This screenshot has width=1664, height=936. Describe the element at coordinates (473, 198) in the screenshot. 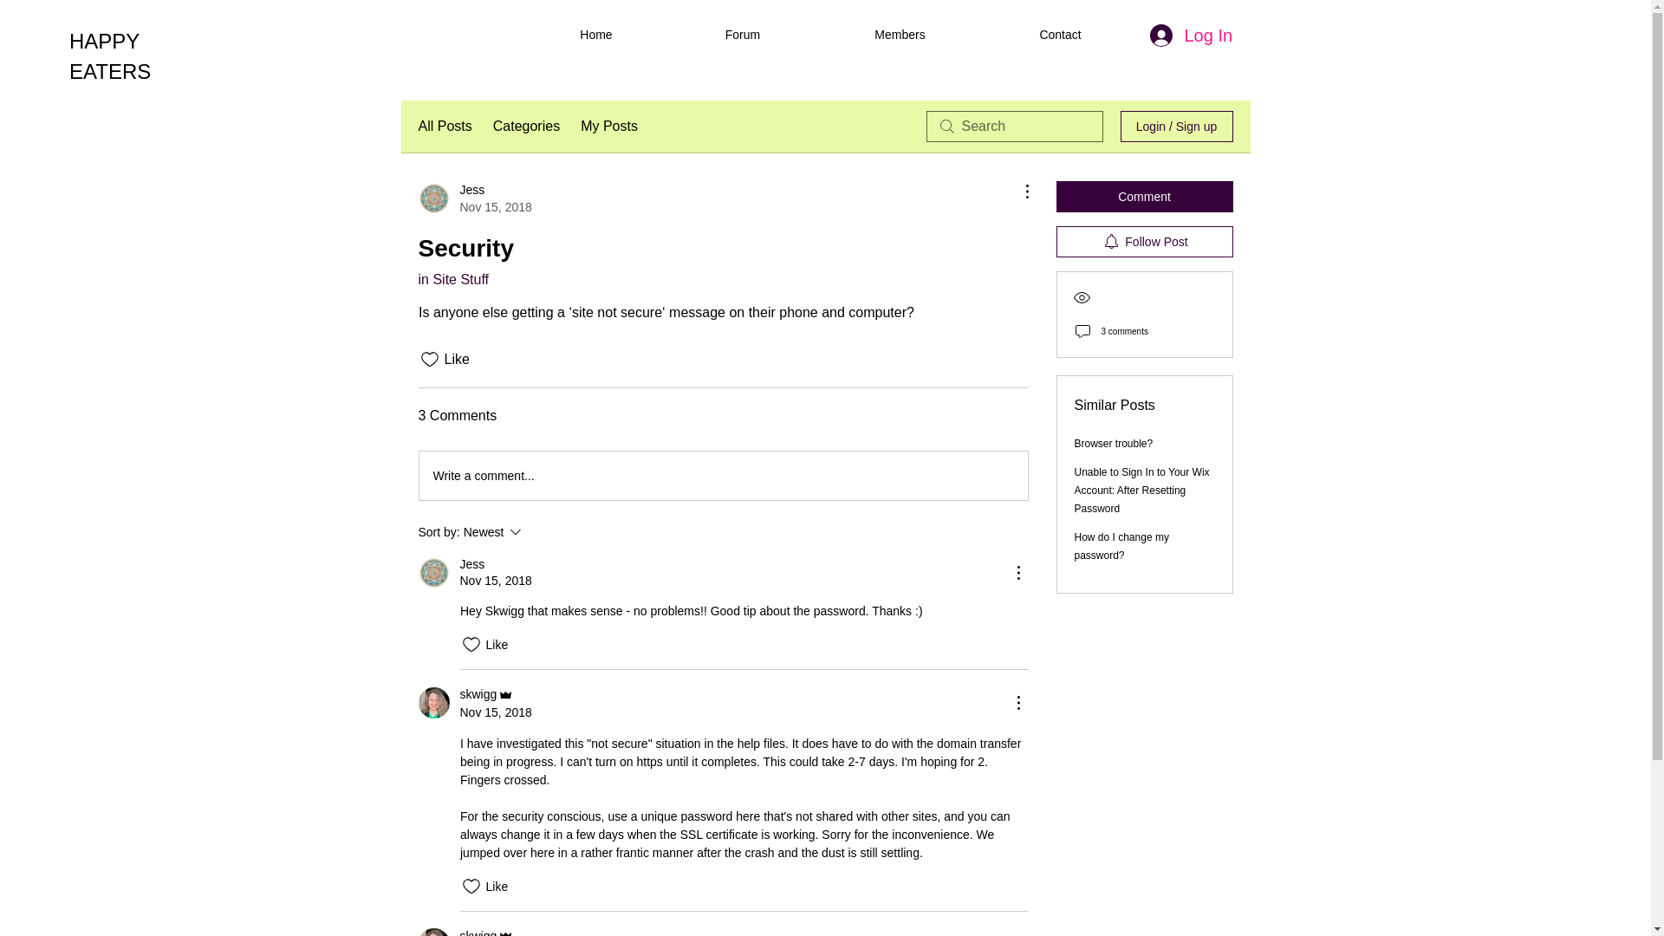

I see `skwigg` at that location.